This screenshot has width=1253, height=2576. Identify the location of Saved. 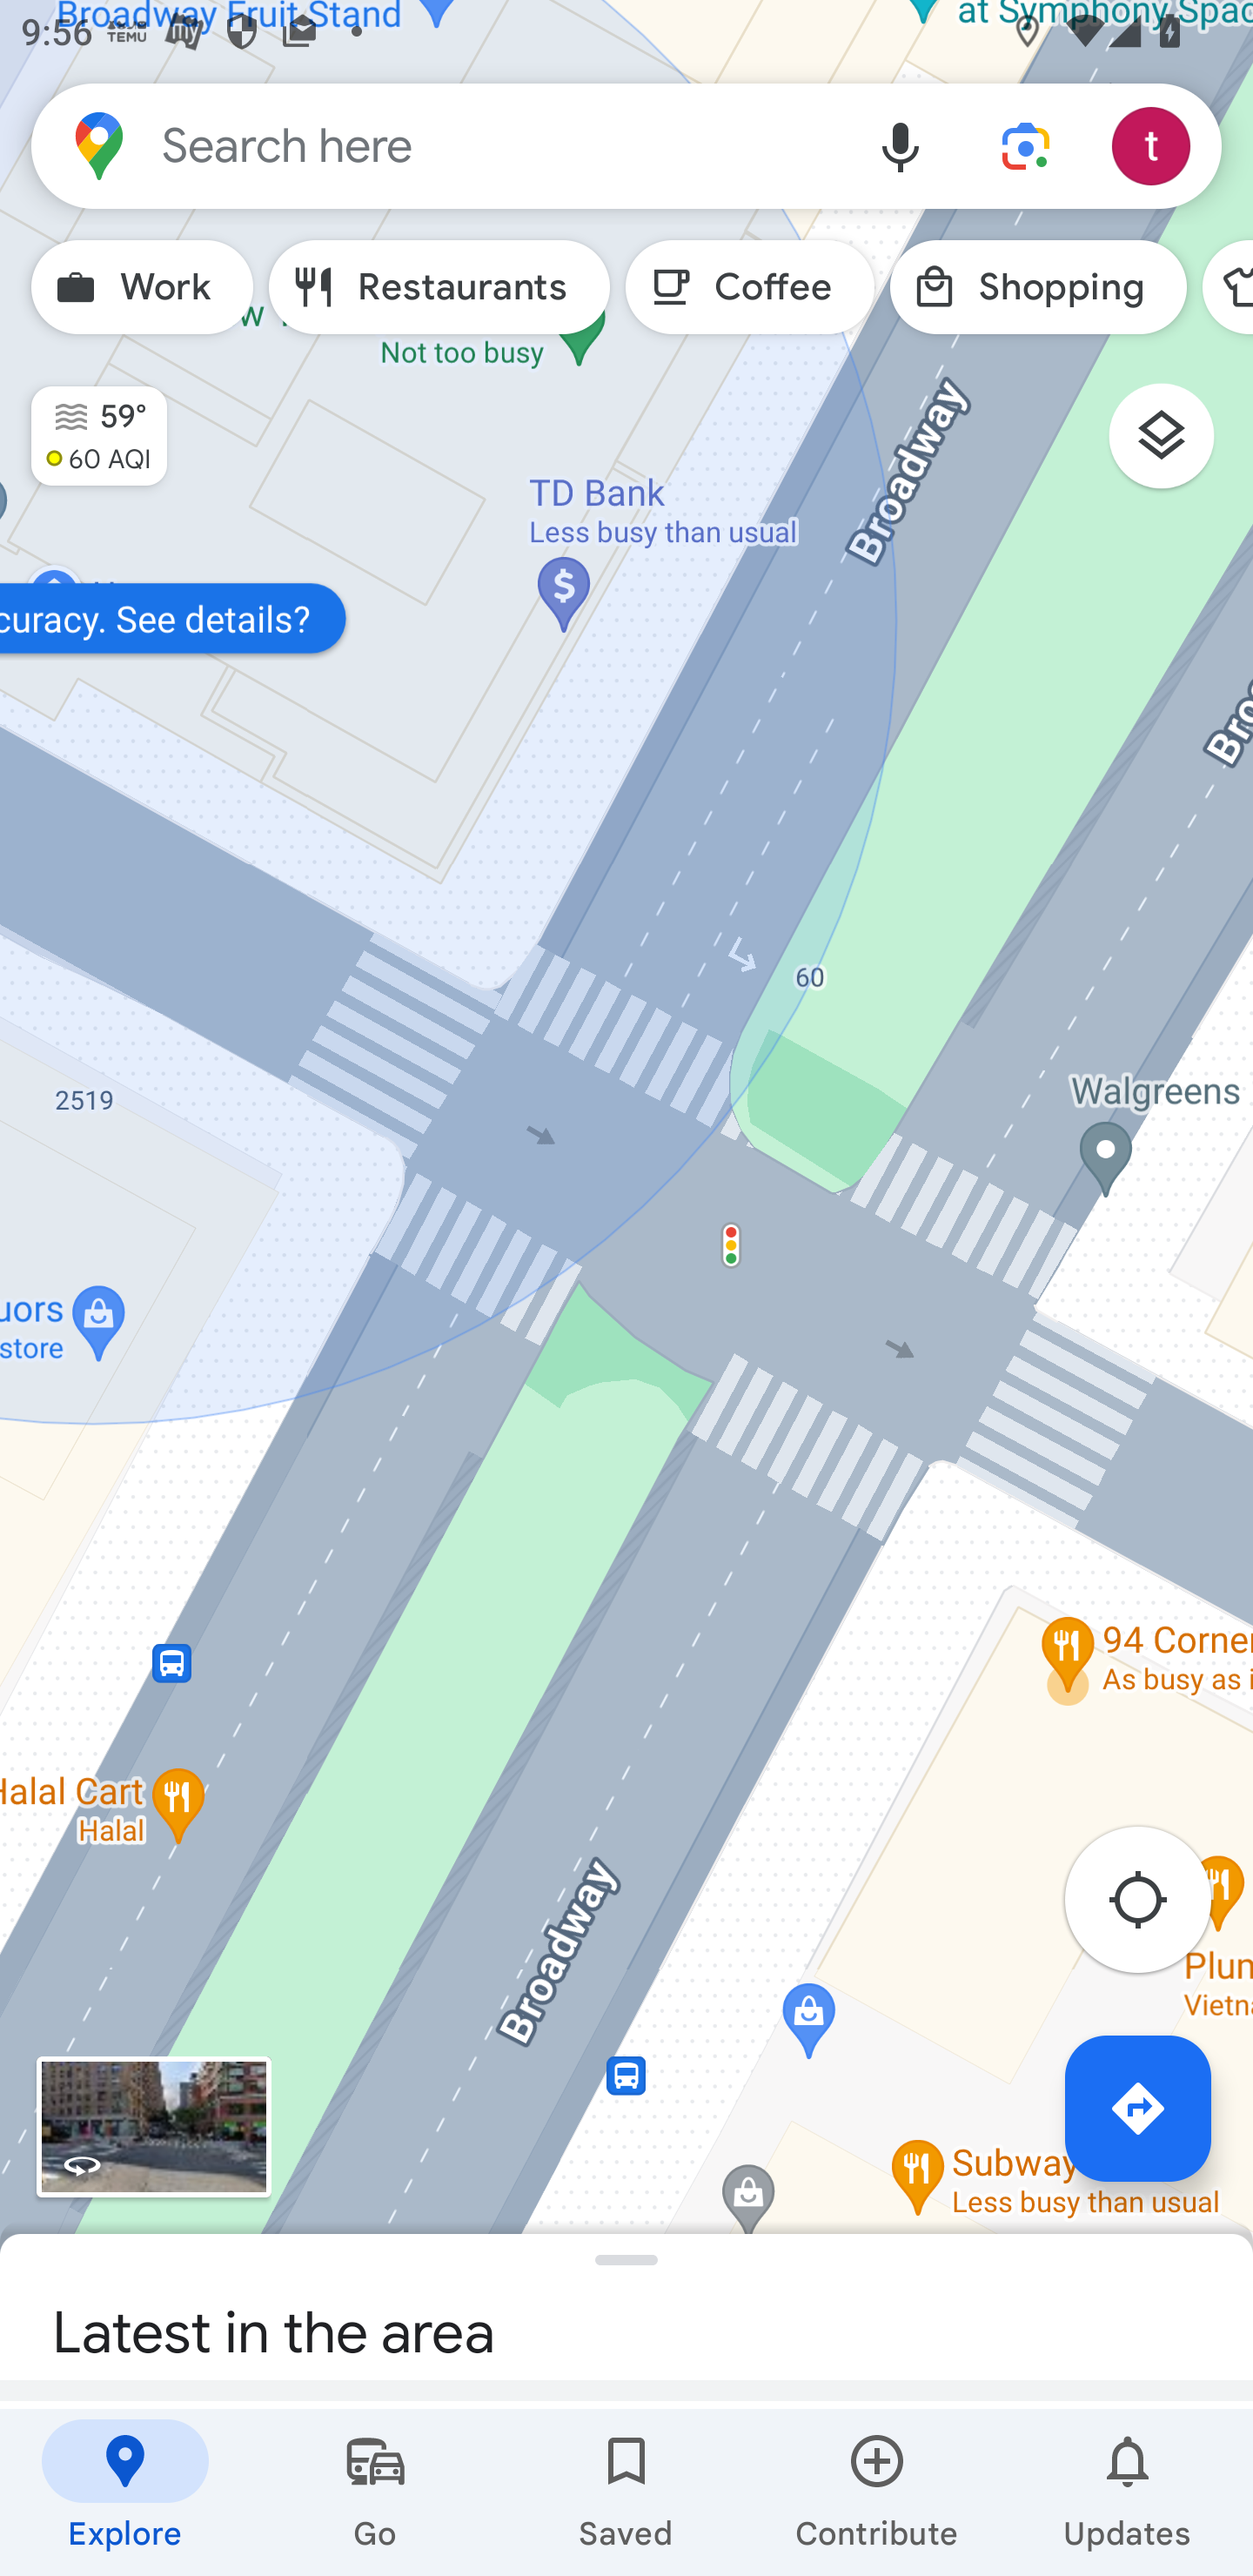
(626, 2492).